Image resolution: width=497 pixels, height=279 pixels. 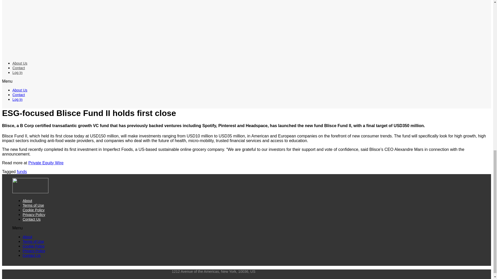 What do you see at coordinates (34, 246) in the screenshot?
I see `Cookie Policy` at bounding box center [34, 246].